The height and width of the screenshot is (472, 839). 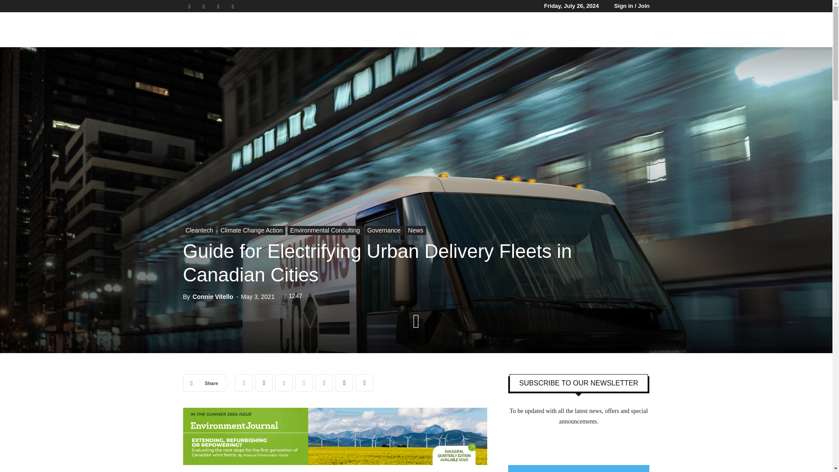 What do you see at coordinates (304, 383) in the screenshot?
I see `WhatsApp` at bounding box center [304, 383].